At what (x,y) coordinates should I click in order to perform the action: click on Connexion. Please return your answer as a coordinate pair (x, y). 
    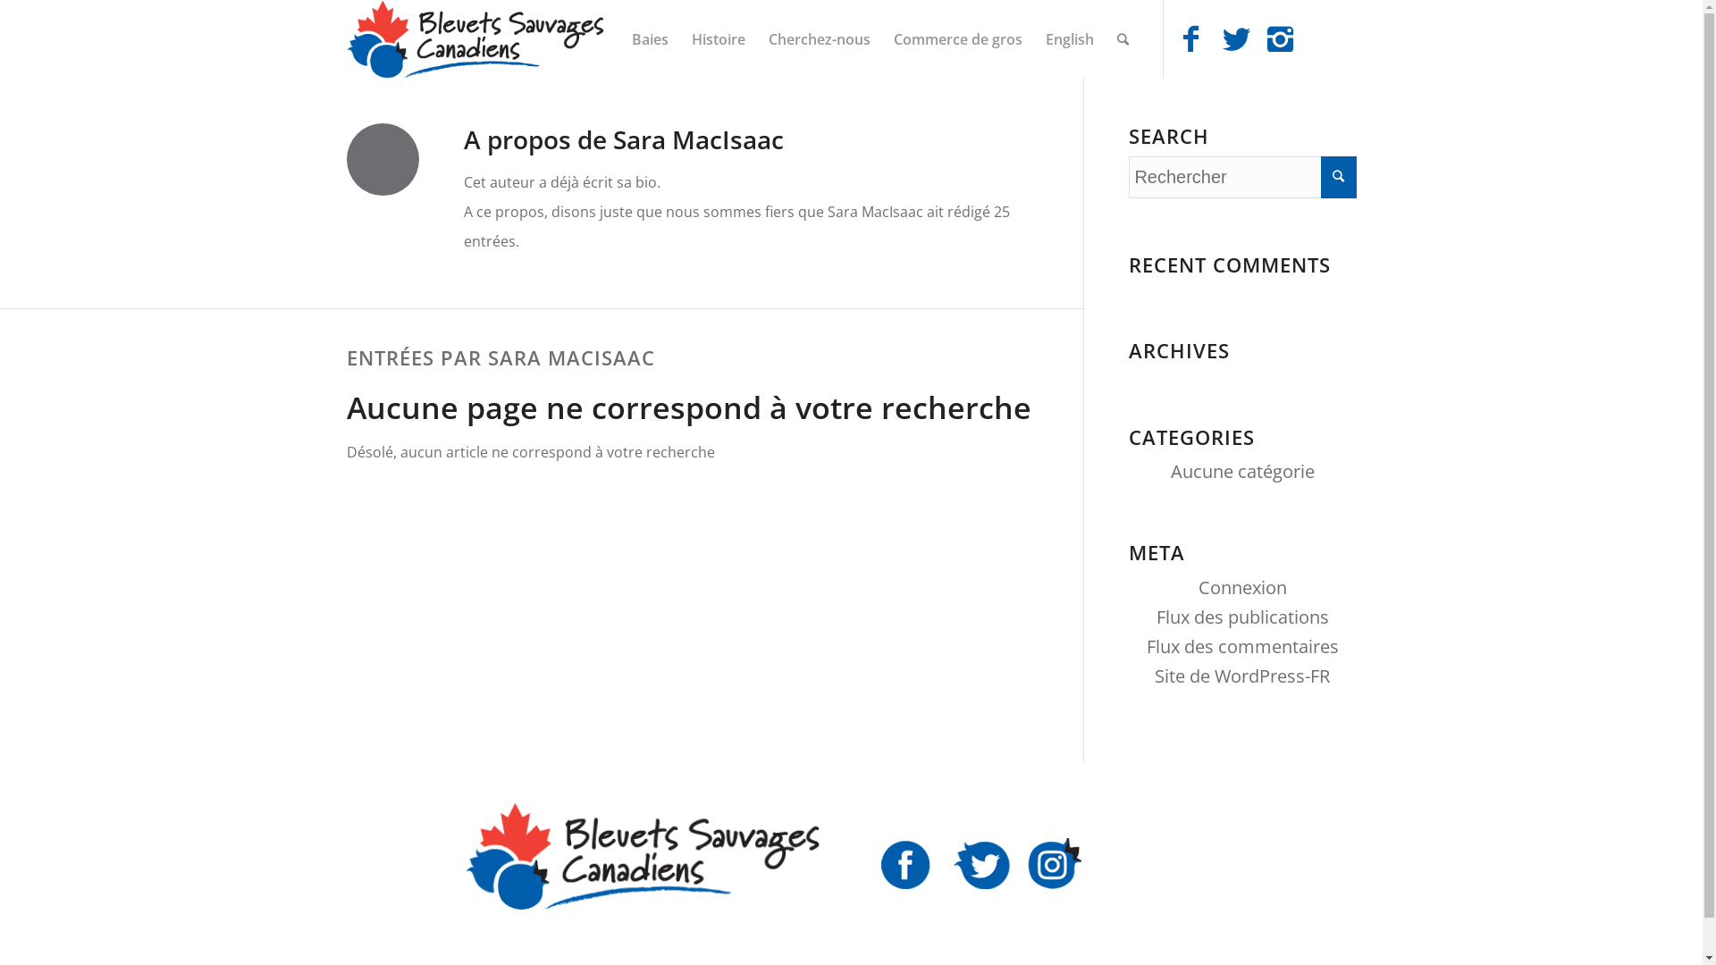
    Looking at the image, I should click on (1242, 588).